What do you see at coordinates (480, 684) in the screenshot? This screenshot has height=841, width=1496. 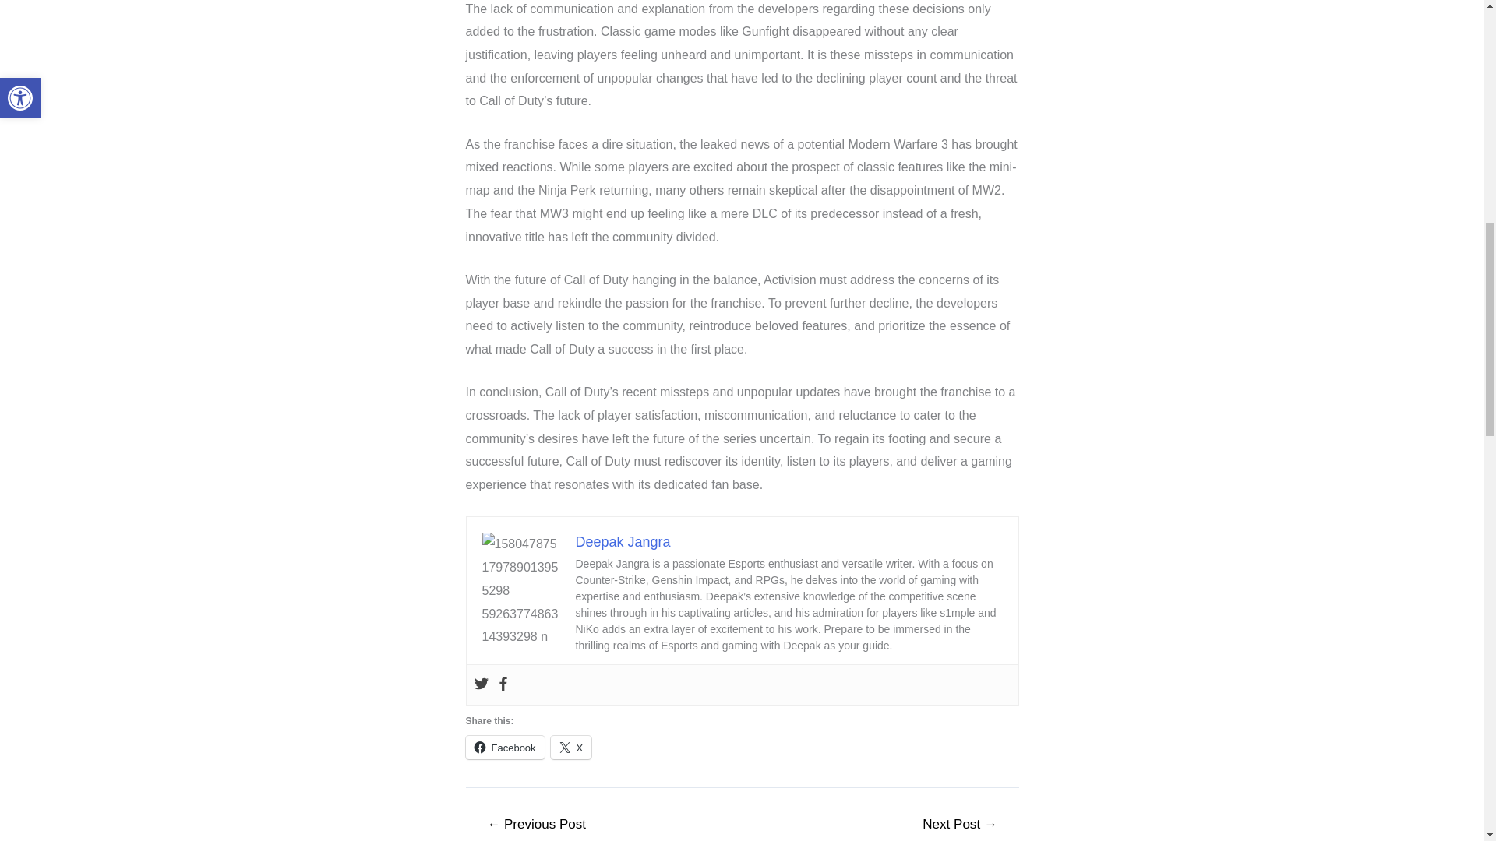 I see `Twitter` at bounding box center [480, 684].